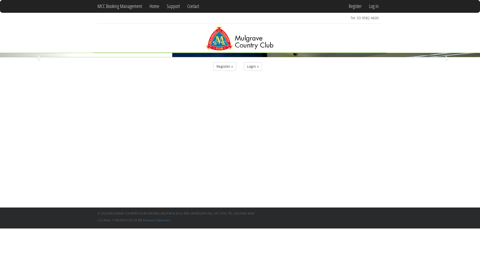  What do you see at coordinates (154, 6) in the screenshot?
I see `Home` at bounding box center [154, 6].